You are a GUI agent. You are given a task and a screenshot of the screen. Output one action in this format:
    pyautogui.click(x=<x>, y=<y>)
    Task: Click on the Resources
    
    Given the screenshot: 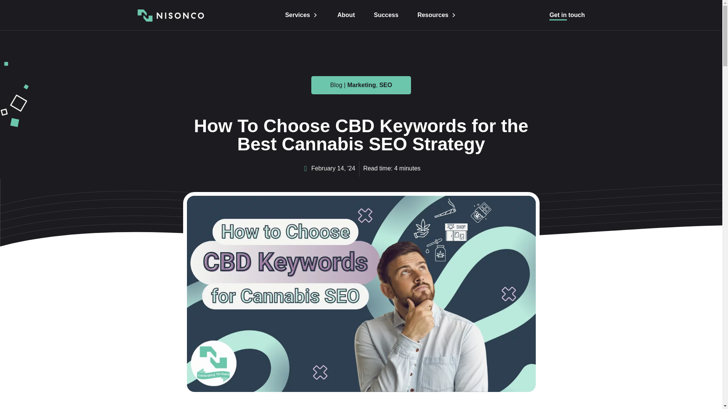 What is the action you would take?
    pyautogui.click(x=437, y=15)
    